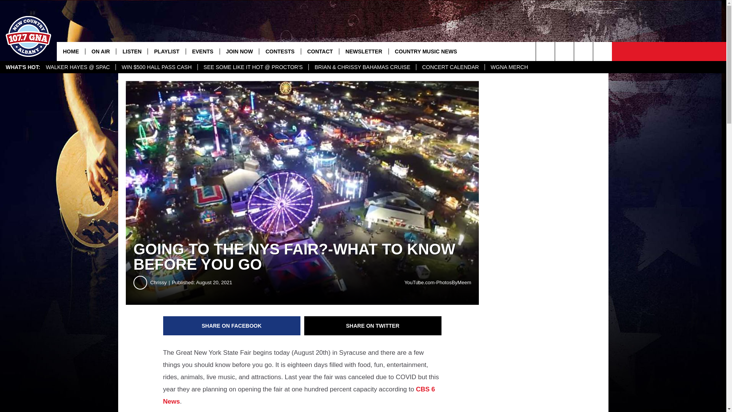 Image resolution: width=732 pixels, height=412 pixels. What do you see at coordinates (279, 51) in the screenshot?
I see `CONTESTS` at bounding box center [279, 51].